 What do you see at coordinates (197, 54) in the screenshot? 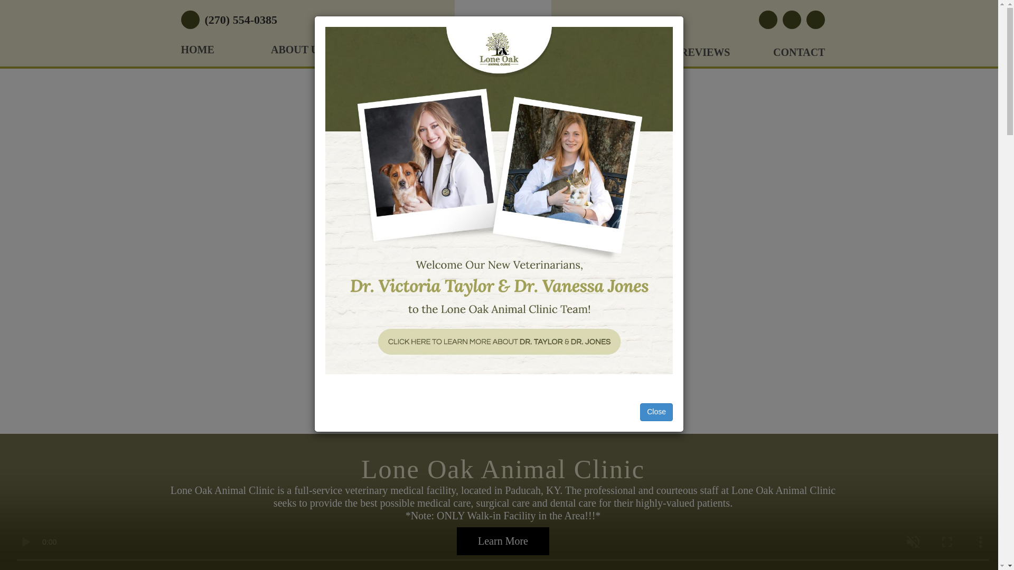
I see `HOME` at bounding box center [197, 54].